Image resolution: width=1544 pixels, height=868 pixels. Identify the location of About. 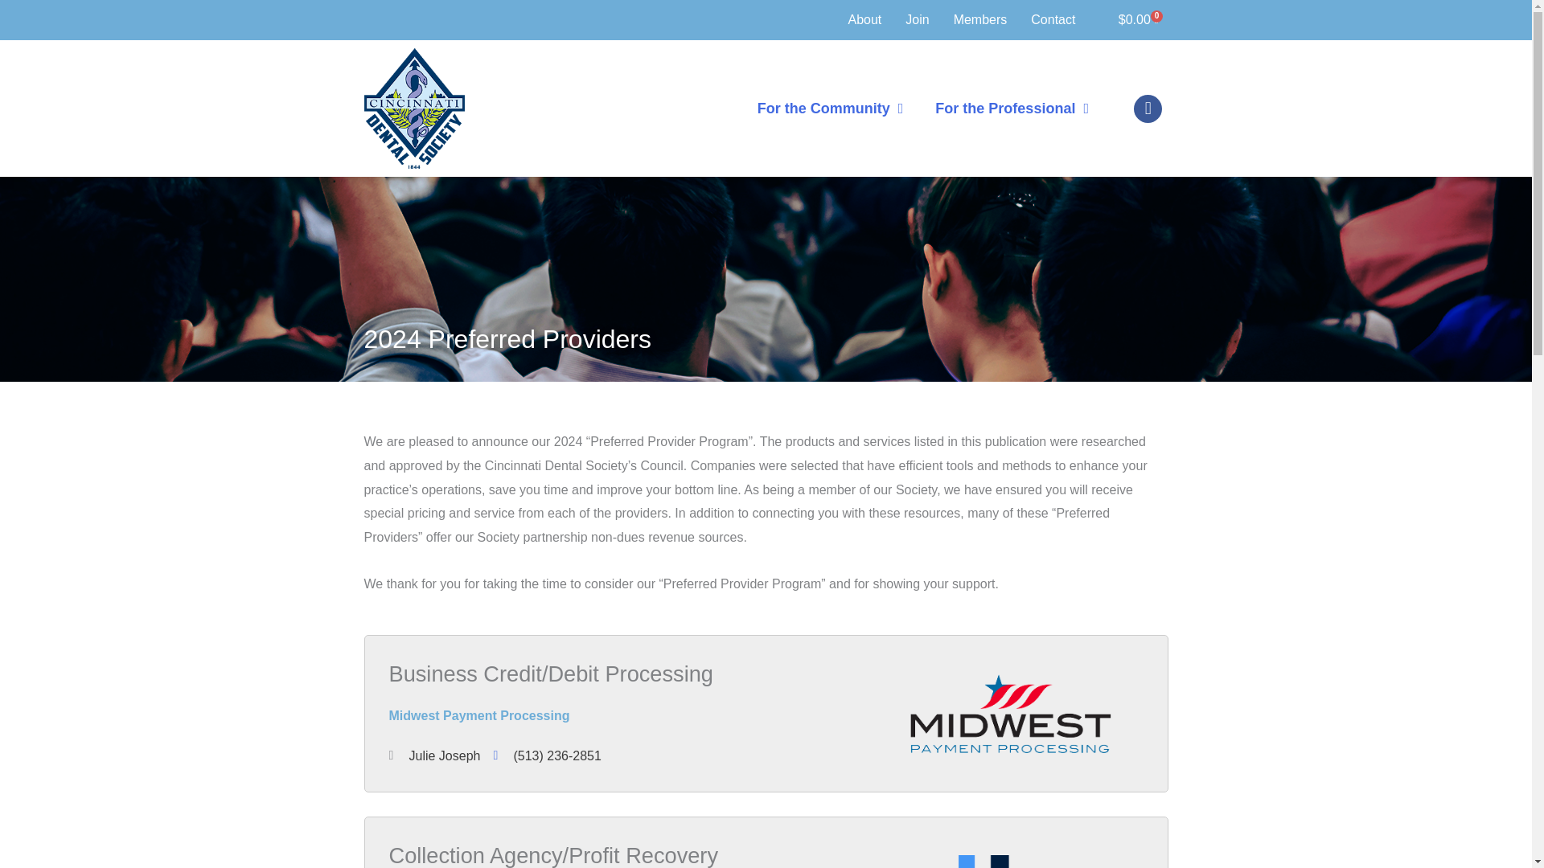
(864, 19).